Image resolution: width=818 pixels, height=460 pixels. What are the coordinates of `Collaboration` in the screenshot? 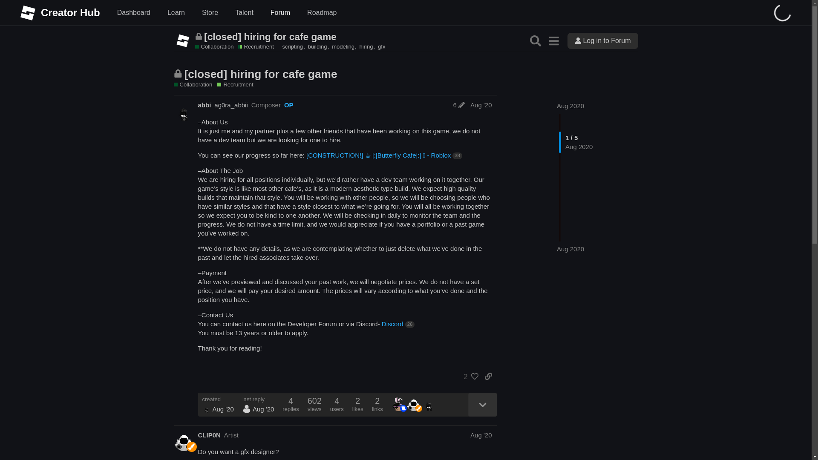 It's located at (215, 46).